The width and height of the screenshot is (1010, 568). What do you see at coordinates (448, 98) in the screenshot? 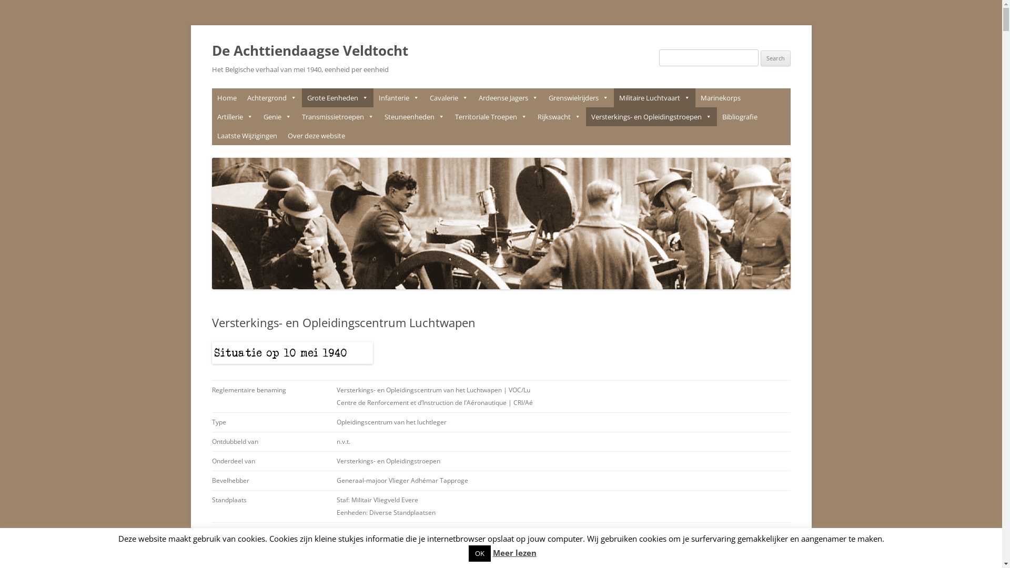
I see `Cavalerie` at bounding box center [448, 98].